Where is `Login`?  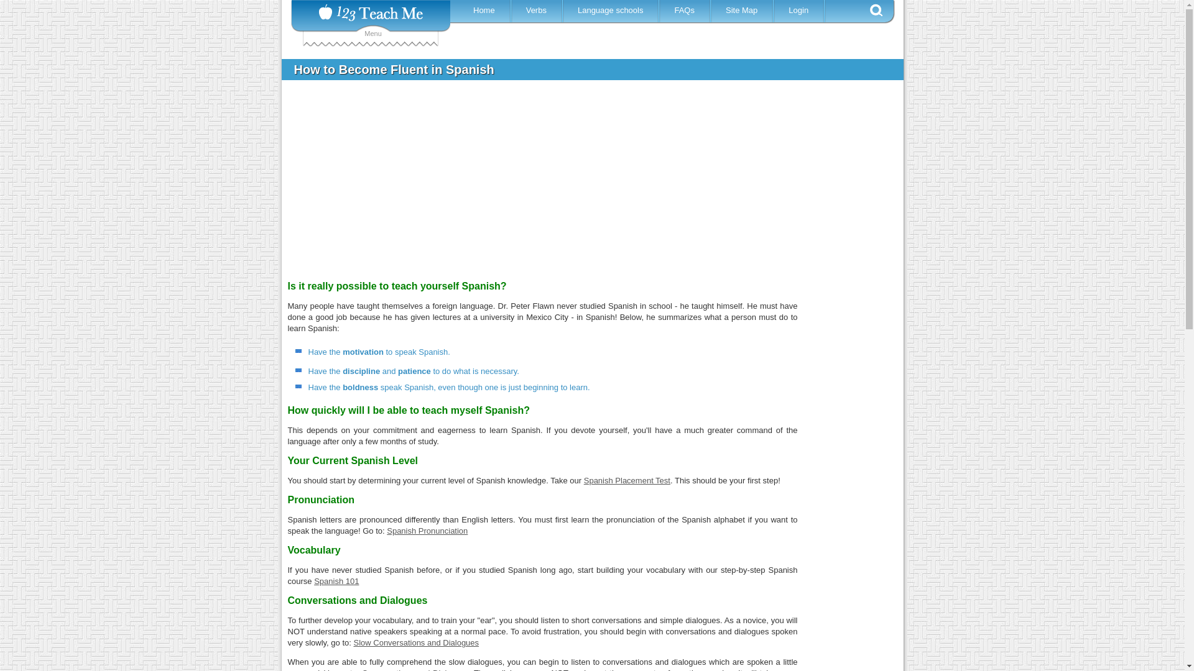
Login is located at coordinates (800, 10).